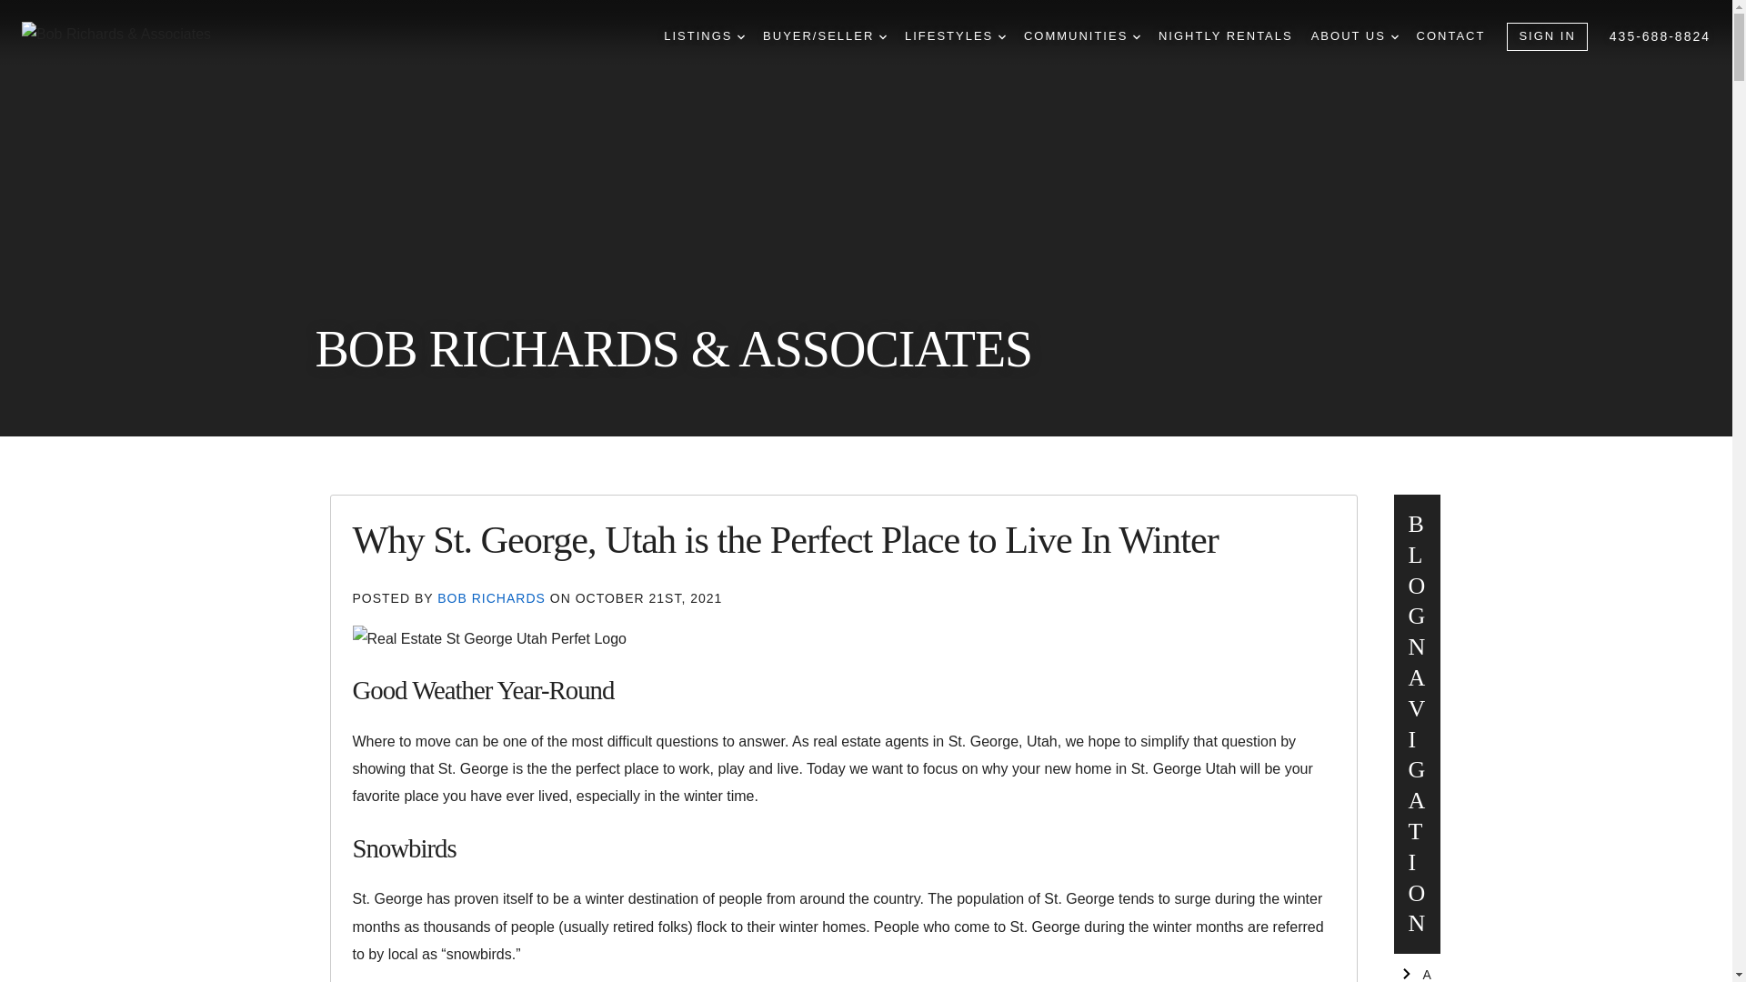  What do you see at coordinates (1081, 36) in the screenshot?
I see `COMMUNITIES DROPDOWN ARROW` at bounding box center [1081, 36].